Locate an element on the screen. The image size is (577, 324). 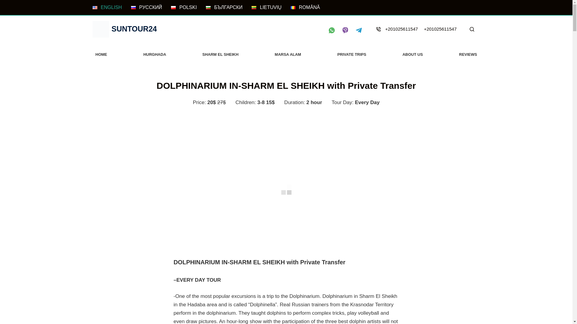
SHARM EL SHEIKH is located at coordinates (220, 55).